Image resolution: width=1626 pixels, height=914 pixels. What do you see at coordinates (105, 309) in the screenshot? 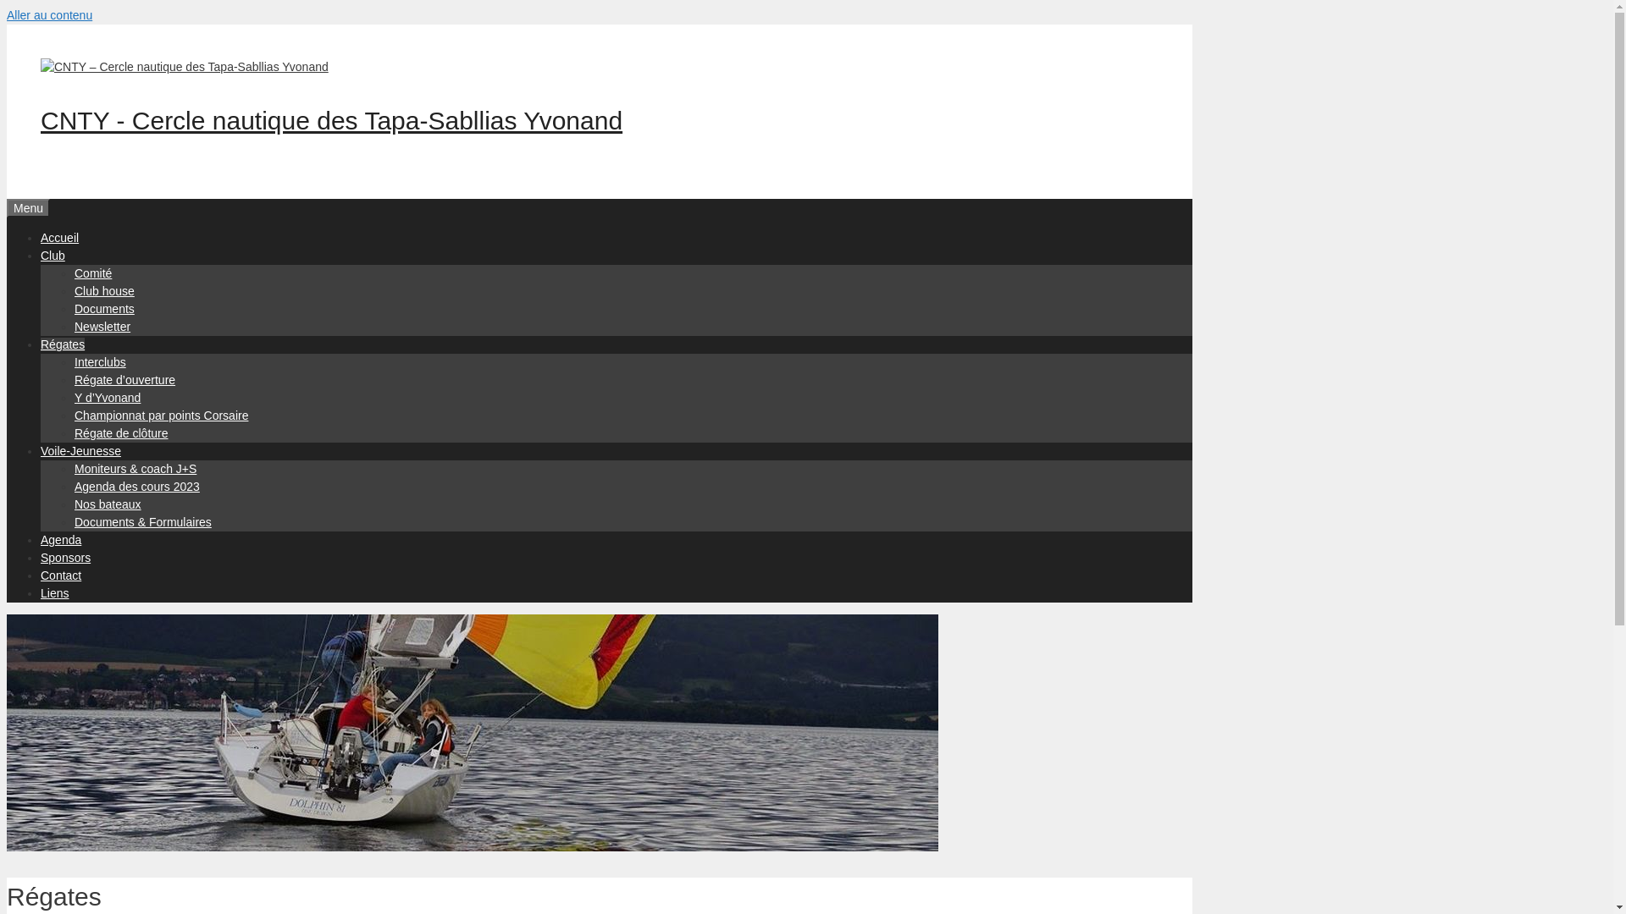
I see `Documents` at bounding box center [105, 309].